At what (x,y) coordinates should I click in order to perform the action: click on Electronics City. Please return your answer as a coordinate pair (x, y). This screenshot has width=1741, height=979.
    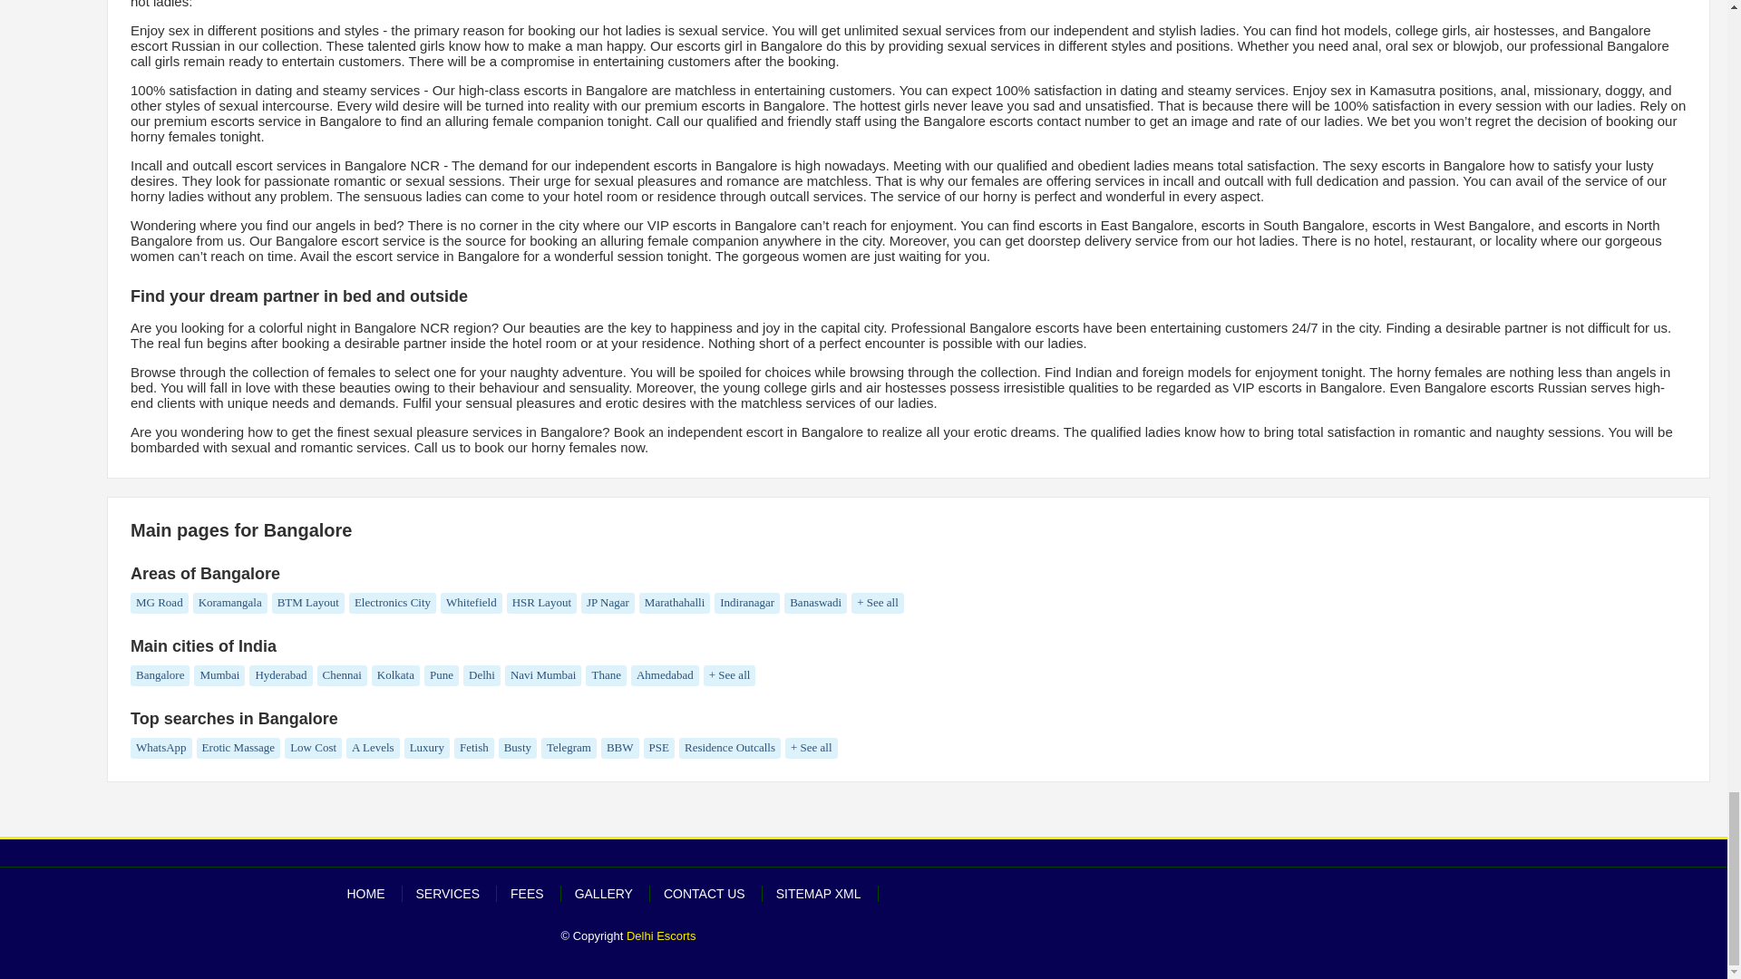
    Looking at the image, I should click on (393, 604).